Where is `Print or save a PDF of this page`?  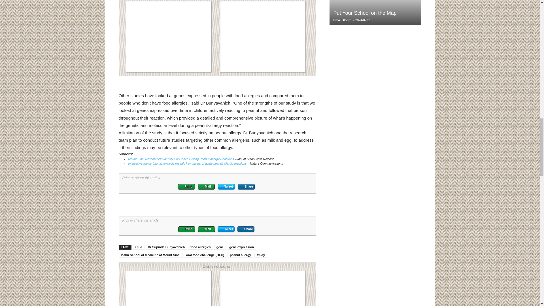
Print or save a PDF of this page is located at coordinates (187, 229).